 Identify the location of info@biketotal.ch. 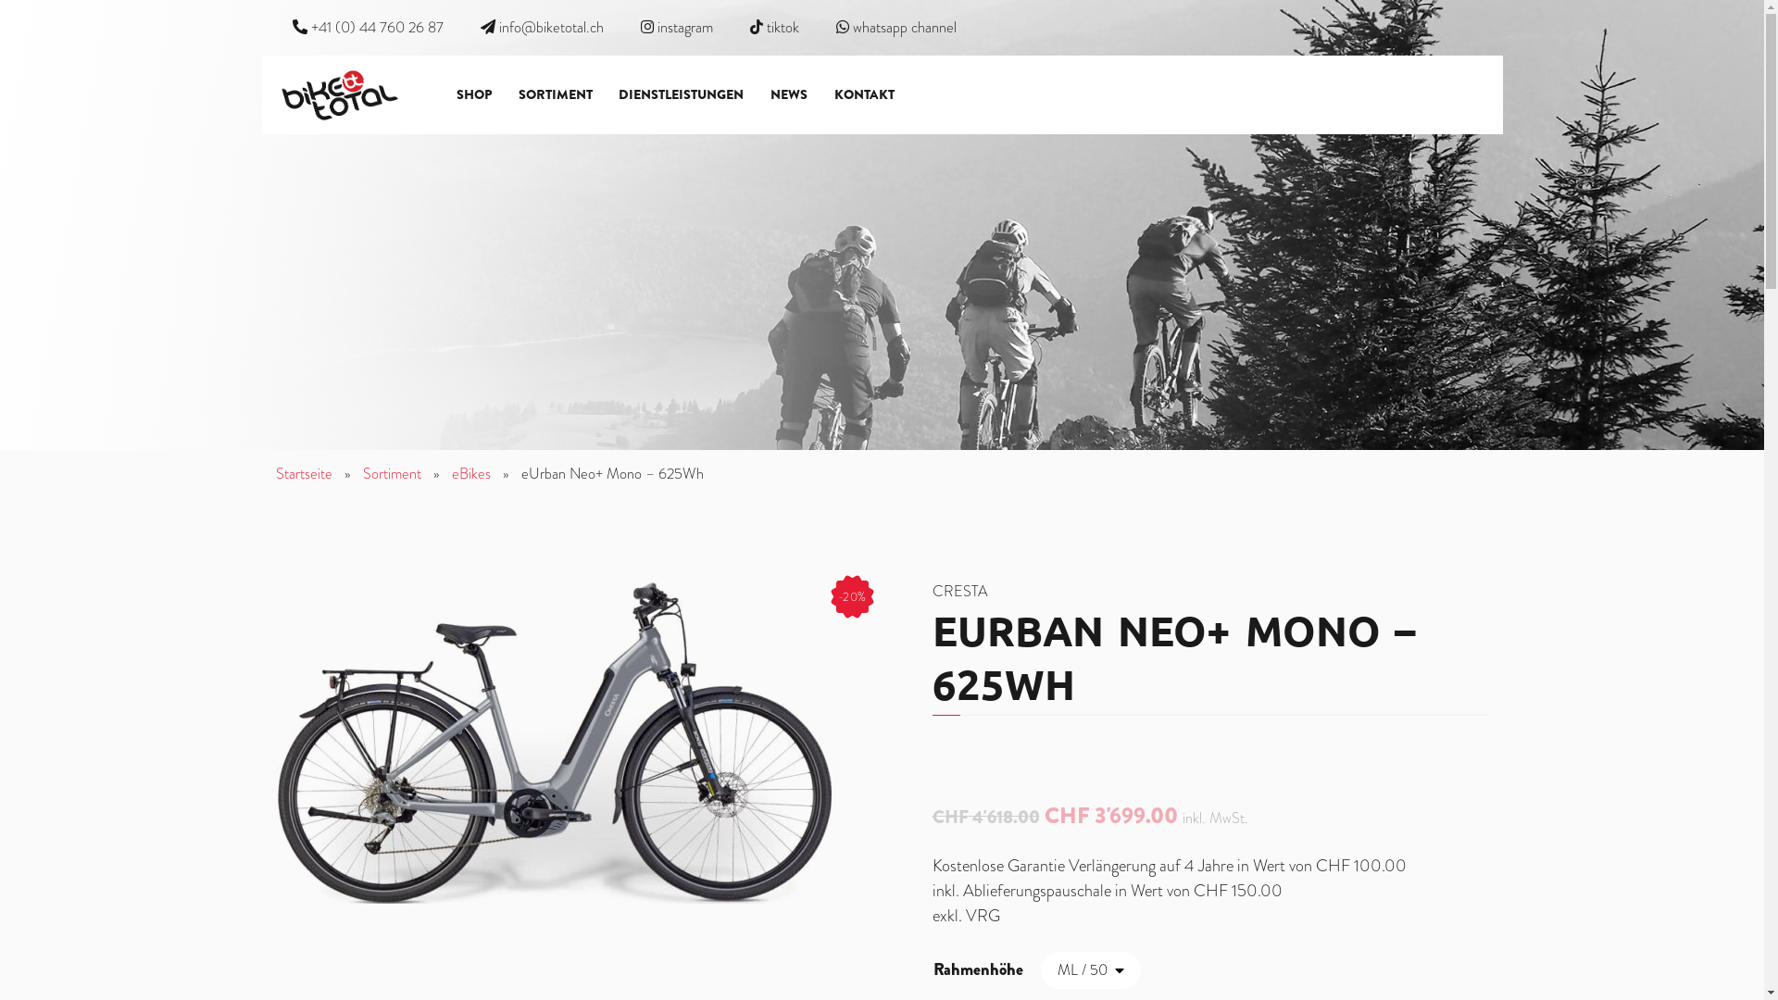
(550, 28).